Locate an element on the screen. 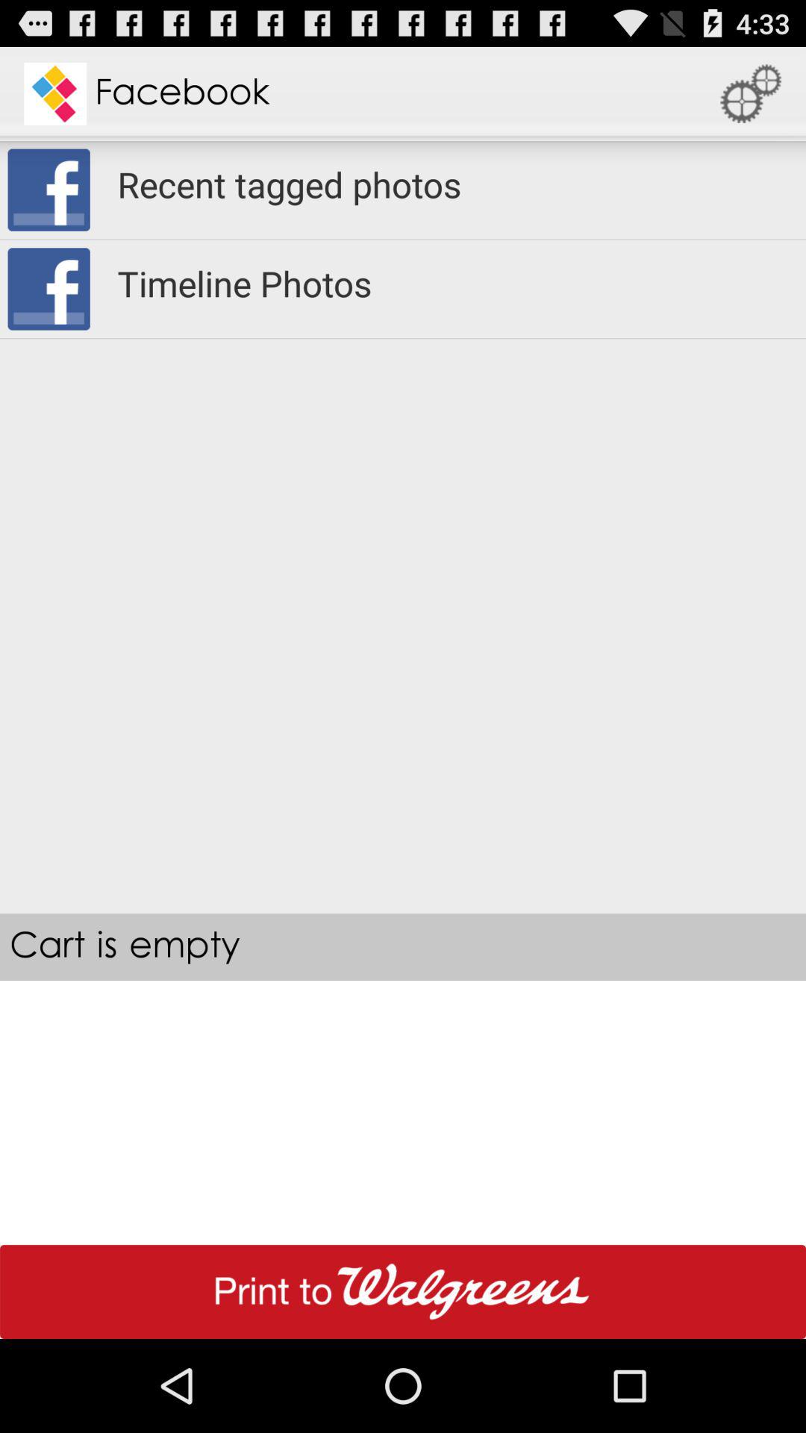  tap item above cart is empty icon is located at coordinates (452, 284).